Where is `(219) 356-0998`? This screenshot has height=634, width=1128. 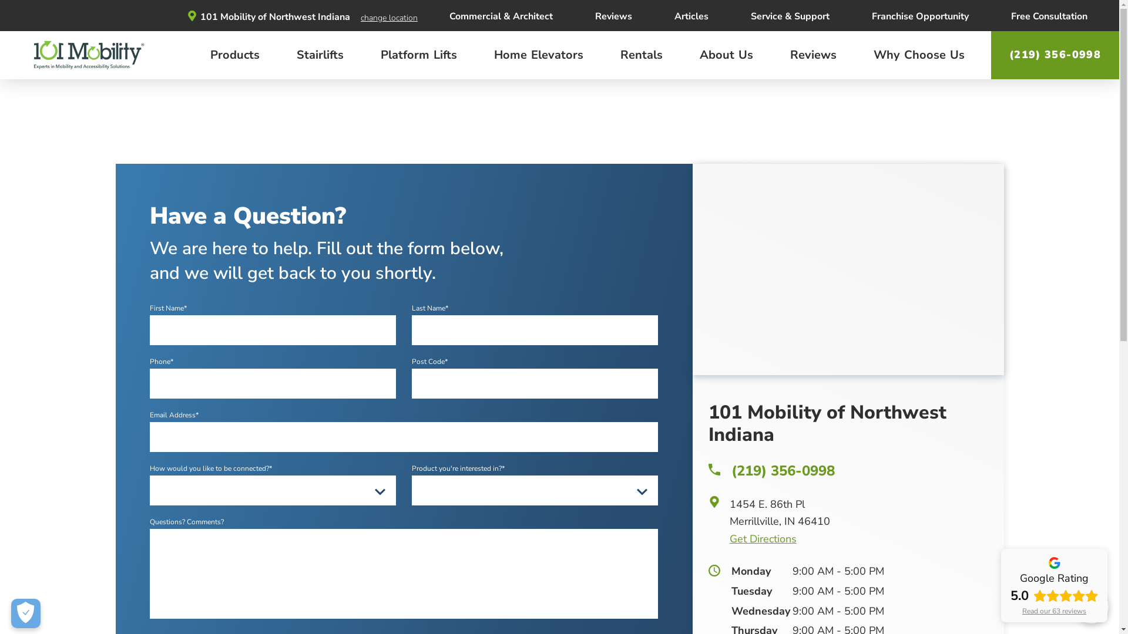
(219) 356-0998 is located at coordinates (848, 471).